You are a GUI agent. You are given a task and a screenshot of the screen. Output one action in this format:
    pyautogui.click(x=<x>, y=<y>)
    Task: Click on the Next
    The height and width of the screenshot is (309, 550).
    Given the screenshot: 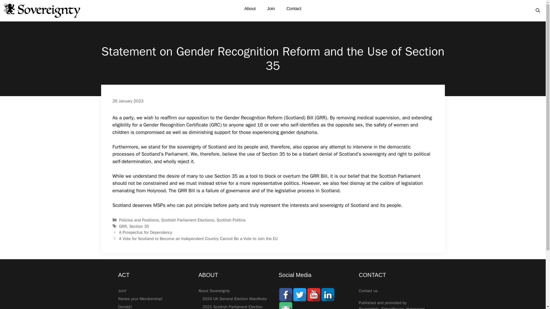 What is the action you would take?
    pyautogui.click(x=198, y=239)
    